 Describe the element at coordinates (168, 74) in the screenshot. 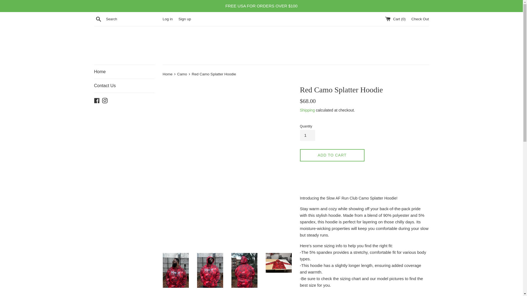

I see `Back to the frontpage` at that location.